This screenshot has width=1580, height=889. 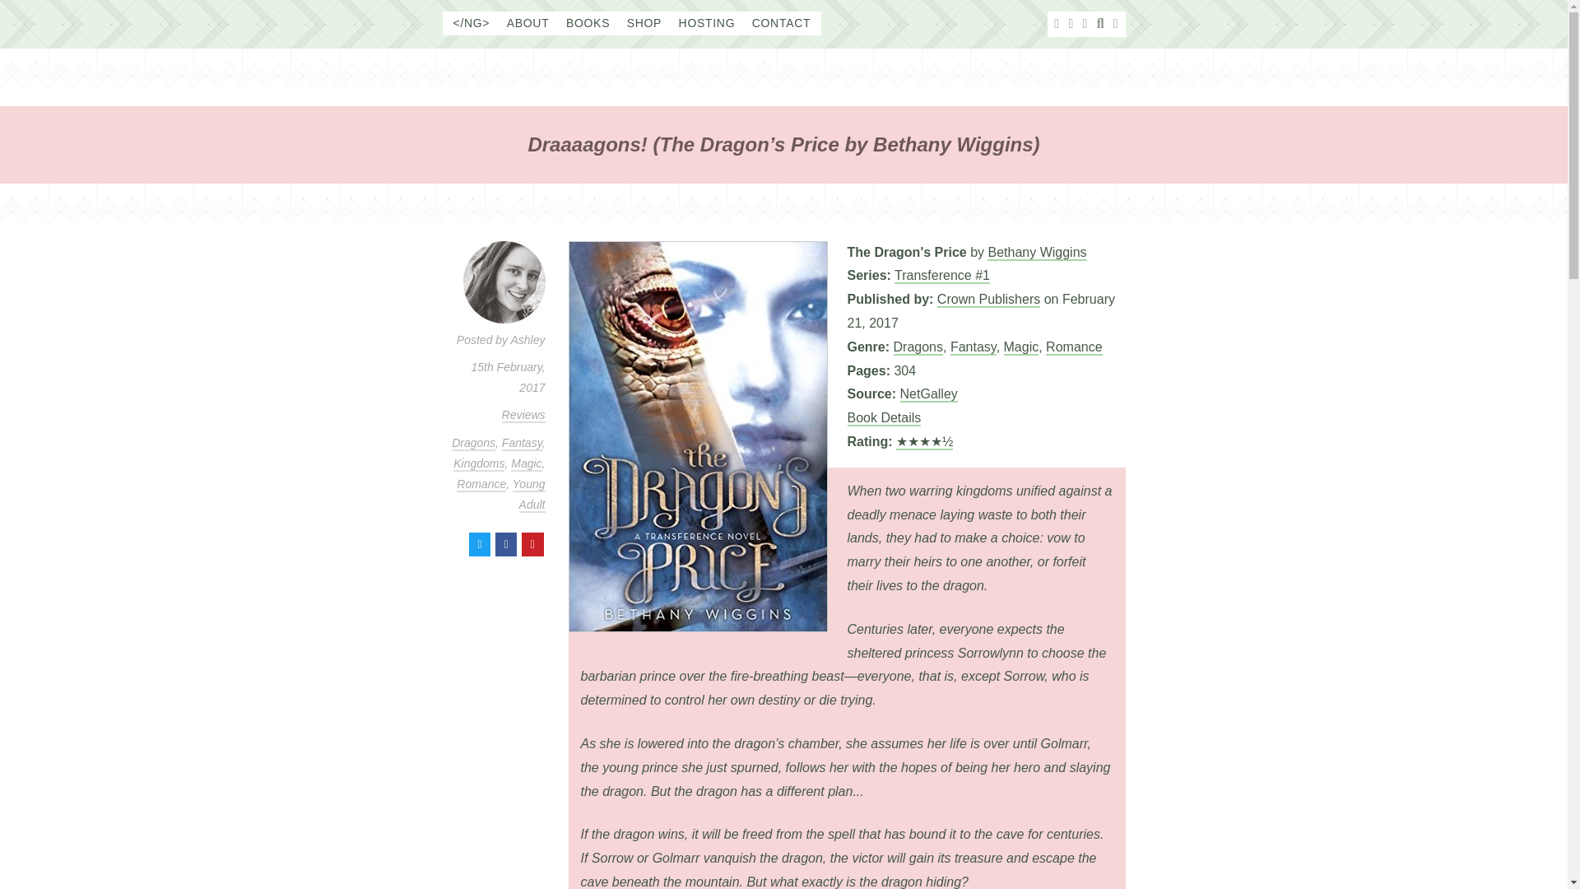 What do you see at coordinates (479, 464) in the screenshot?
I see `Kingdoms` at bounding box center [479, 464].